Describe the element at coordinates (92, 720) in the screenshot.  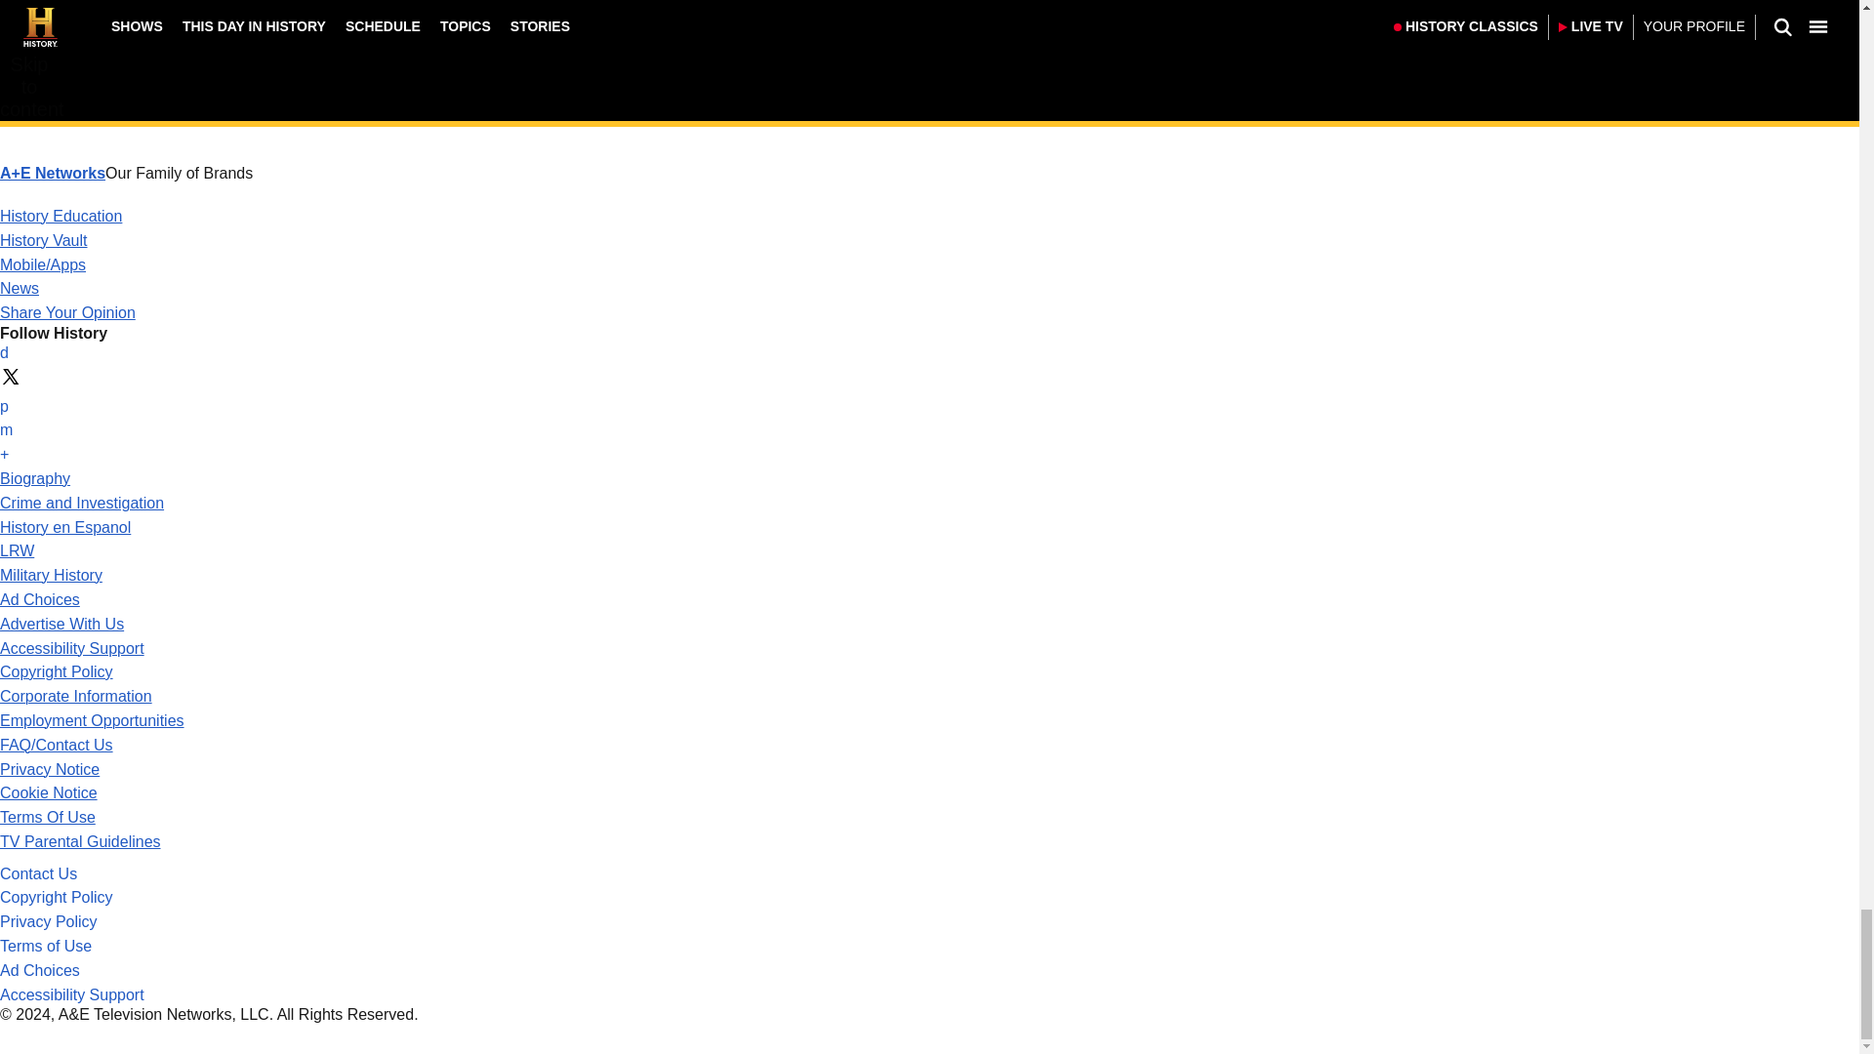
I see `Visit Employment Opportunities` at that location.